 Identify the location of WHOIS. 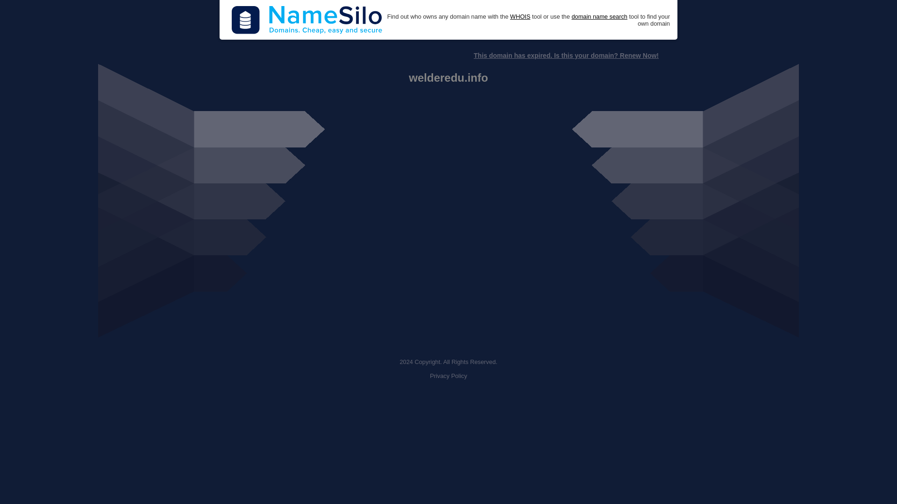
(520, 17).